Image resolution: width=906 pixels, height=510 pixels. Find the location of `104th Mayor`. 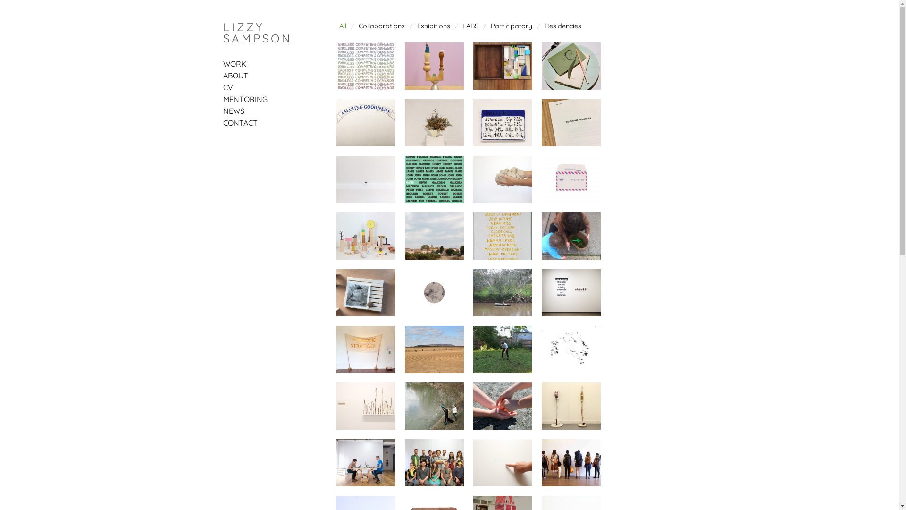

104th Mayor is located at coordinates (434, 179).